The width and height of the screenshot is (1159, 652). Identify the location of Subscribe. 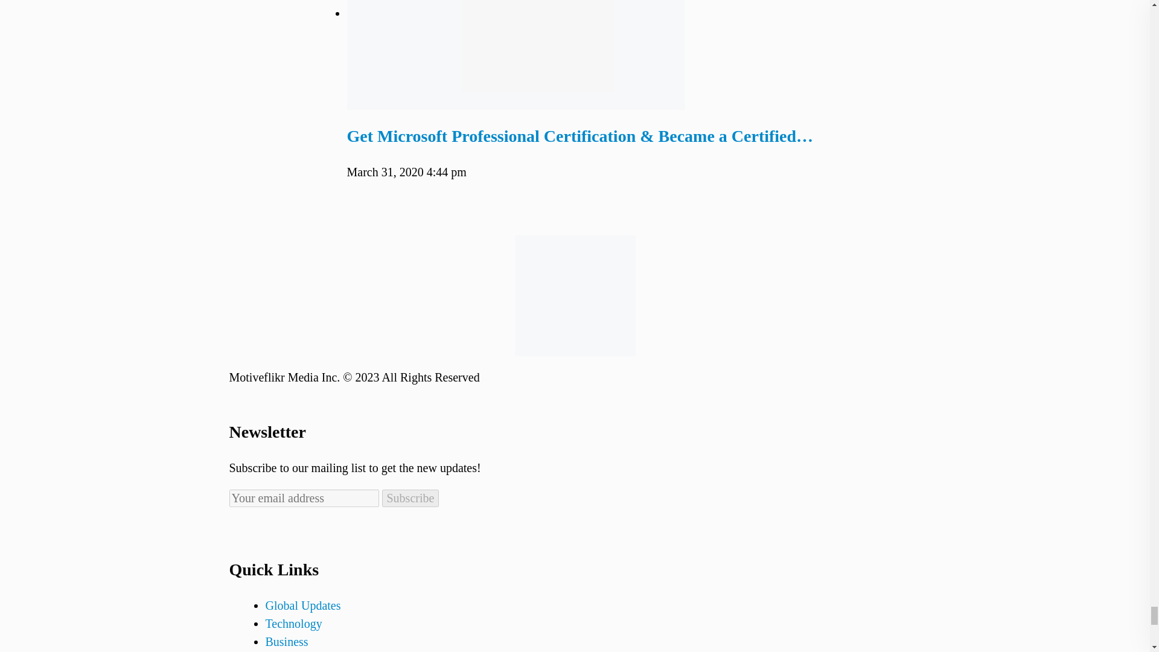
(410, 499).